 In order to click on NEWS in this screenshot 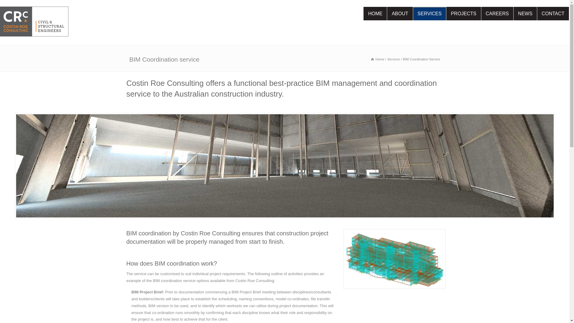, I will do `click(525, 14)`.